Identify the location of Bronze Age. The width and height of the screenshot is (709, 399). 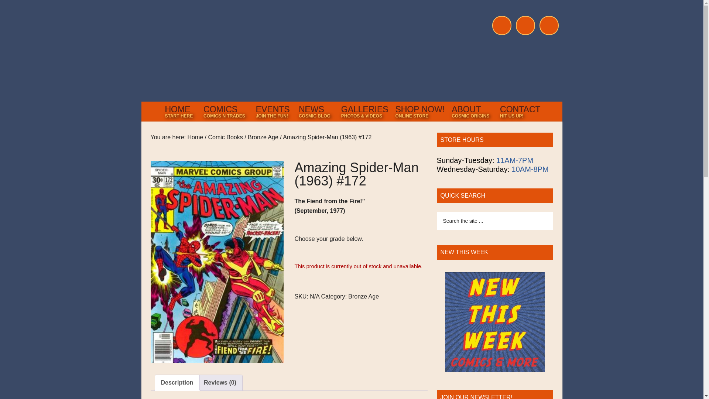
(273, 111).